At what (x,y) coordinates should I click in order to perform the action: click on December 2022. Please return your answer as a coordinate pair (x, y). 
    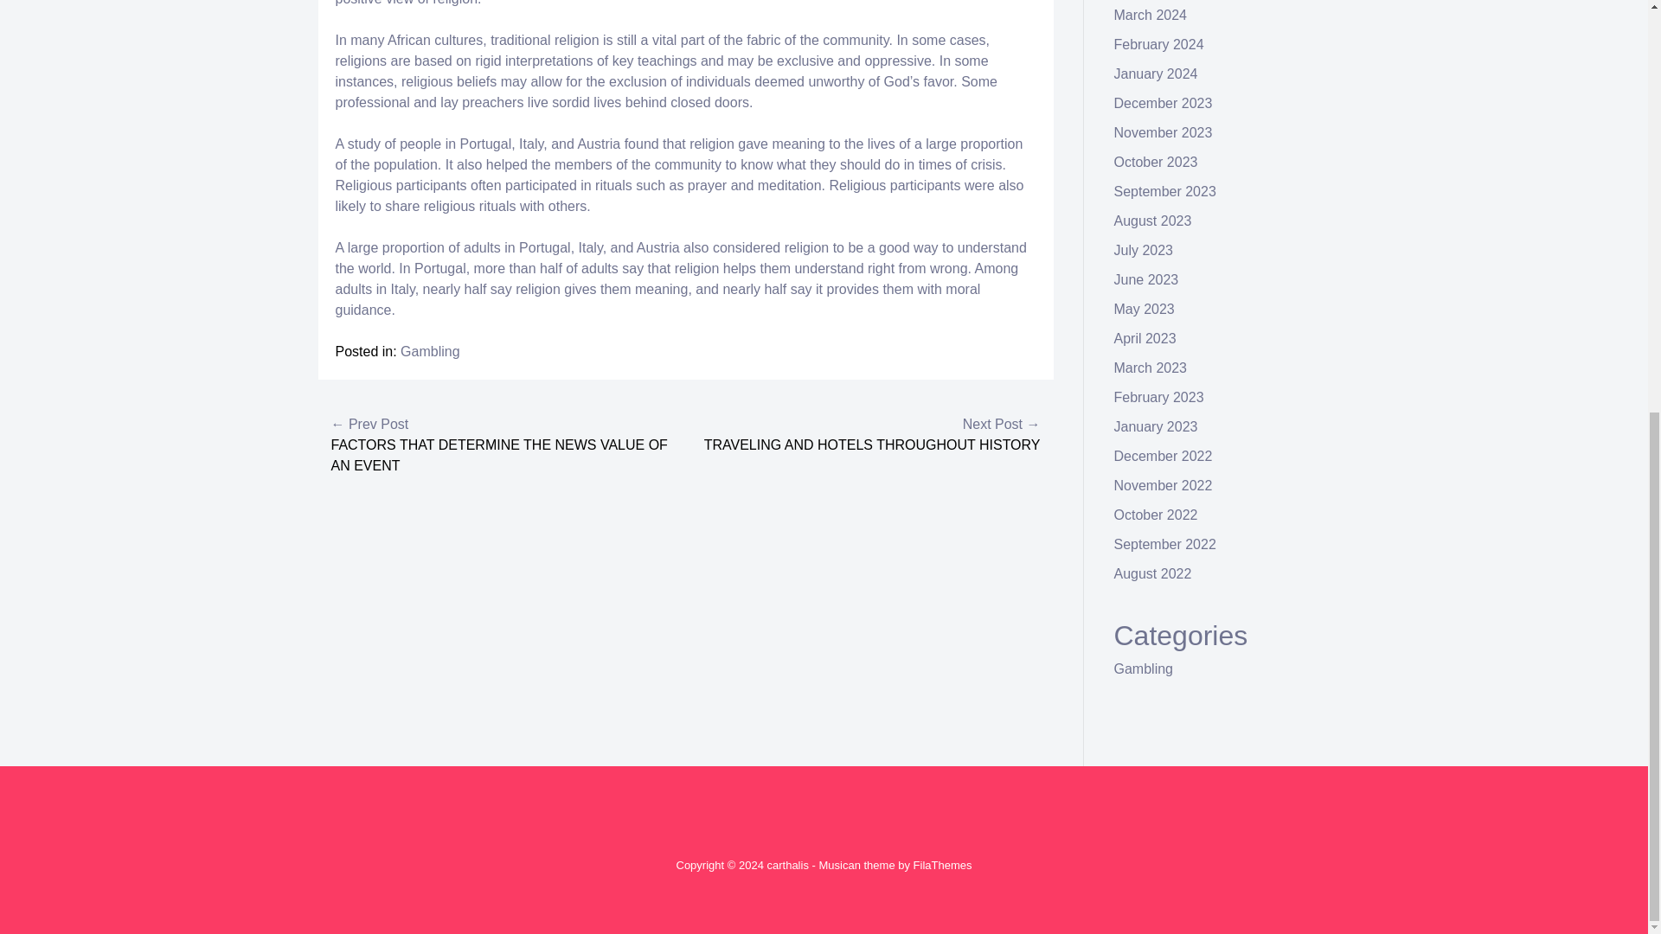
    Looking at the image, I should click on (1163, 456).